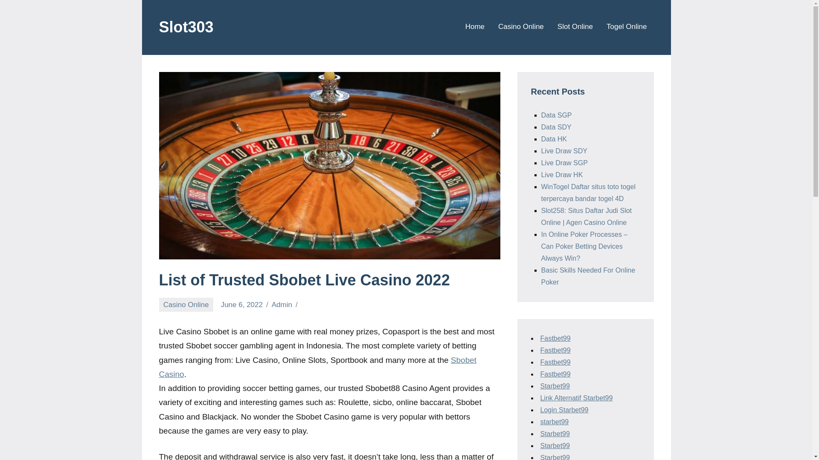 This screenshot has height=460, width=819. I want to click on Link Alternatif Starbet99, so click(576, 398).